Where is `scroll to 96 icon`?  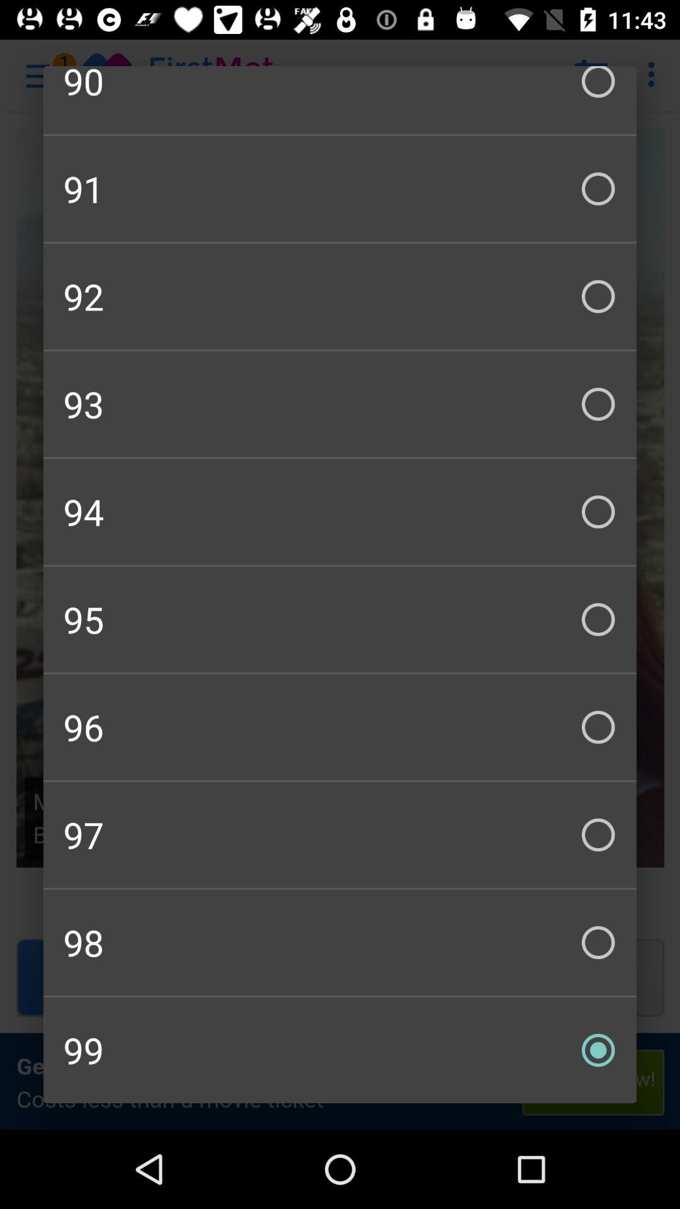
scroll to 96 icon is located at coordinates (340, 727).